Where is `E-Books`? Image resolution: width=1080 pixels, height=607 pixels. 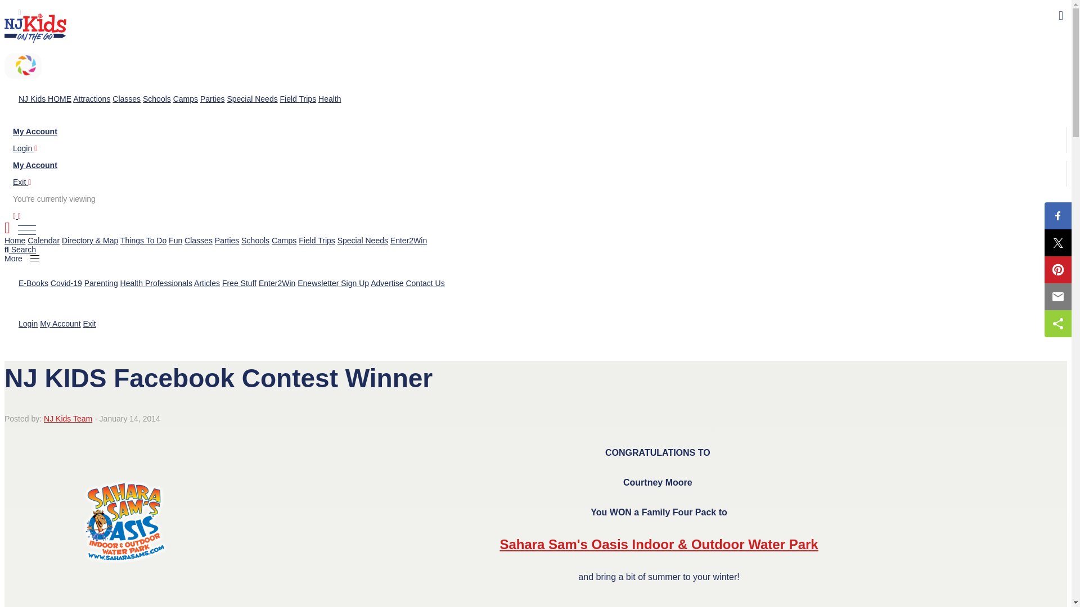 E-Books is located at coordinates (33, 283).